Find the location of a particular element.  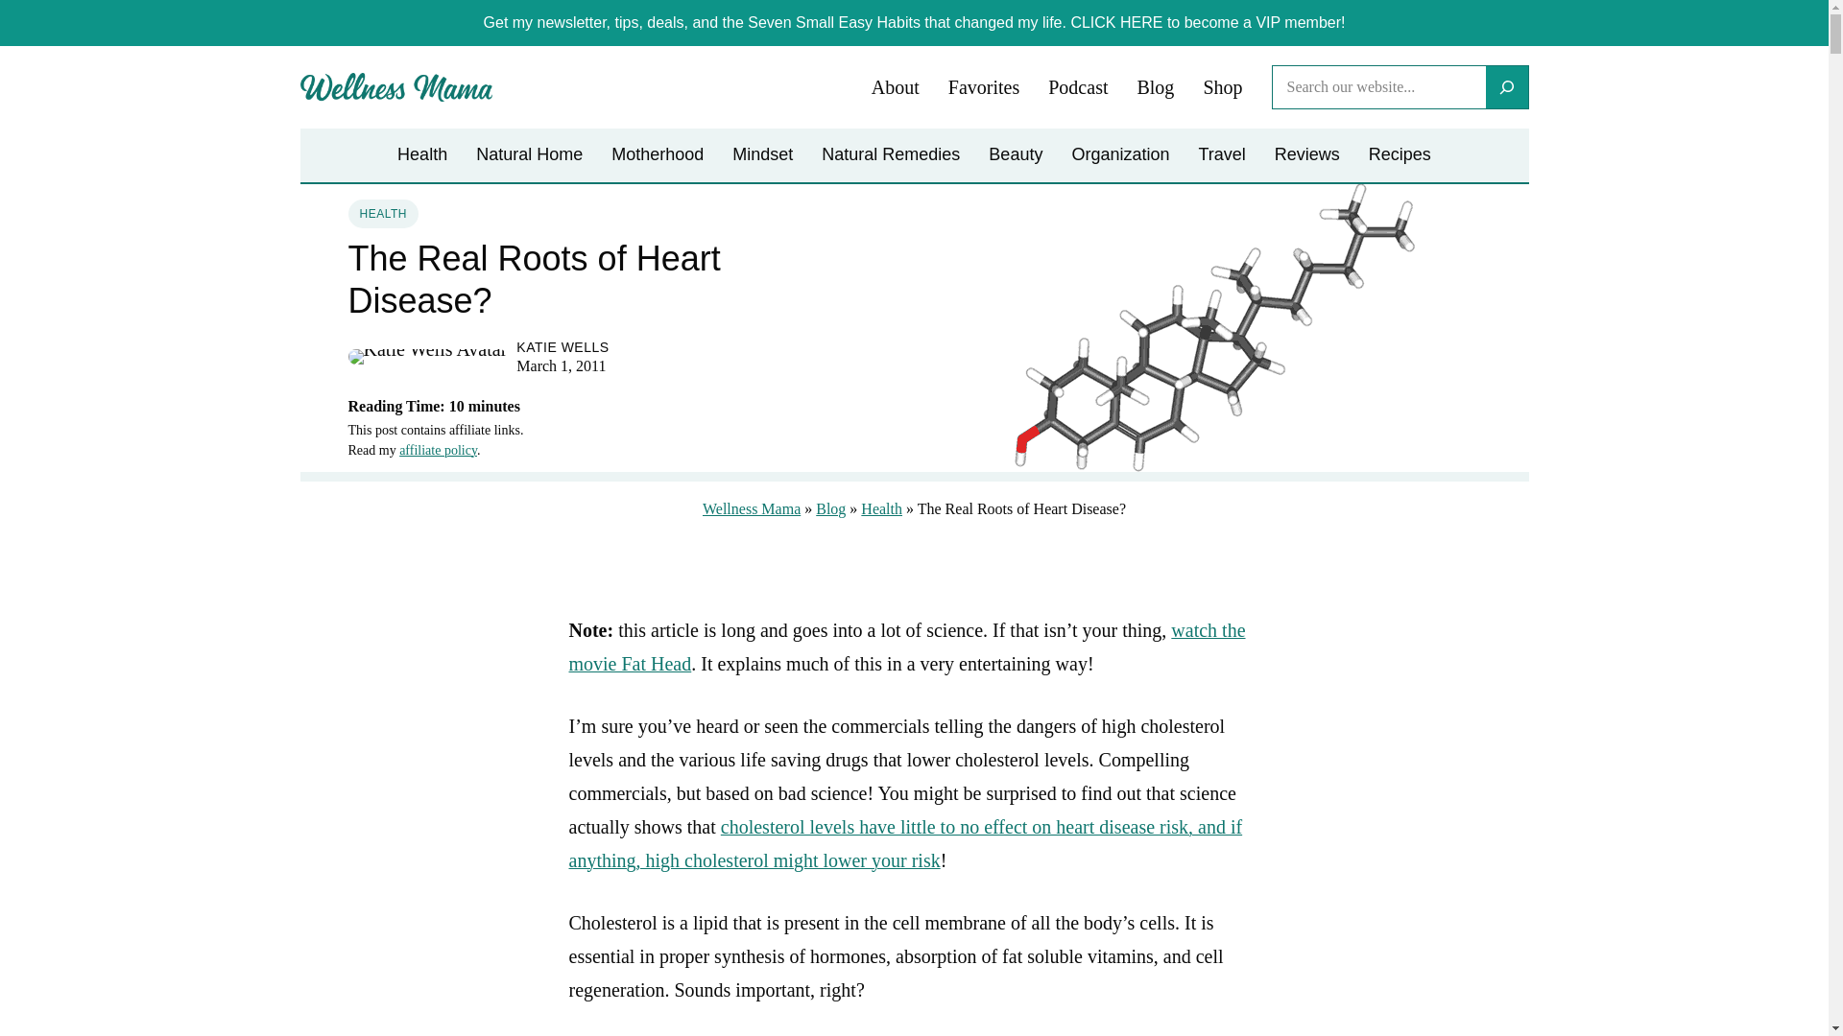

fathead movie is located at coordinates (906, 647).